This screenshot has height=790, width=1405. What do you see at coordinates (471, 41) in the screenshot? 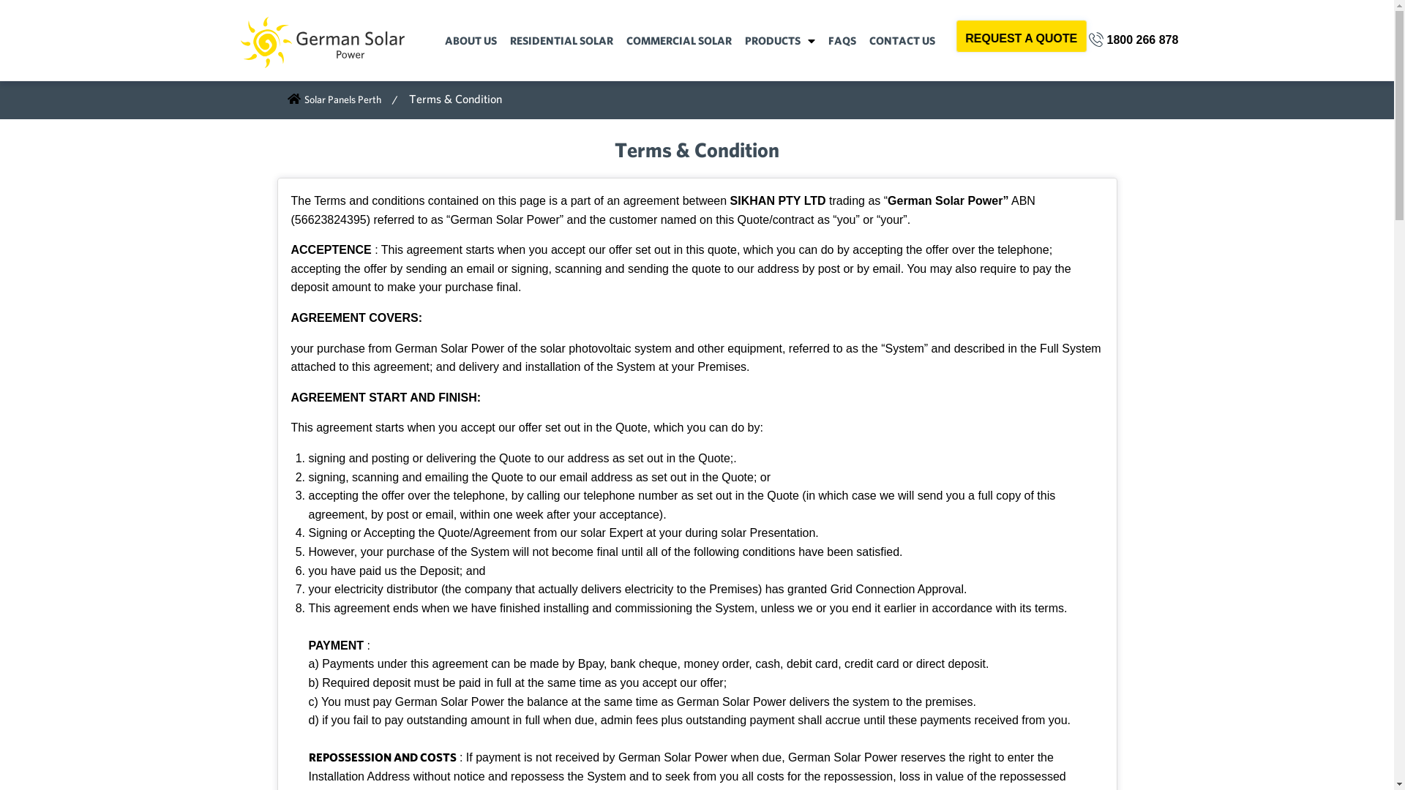
I see `ABOUT US` at bounding box center [471, 41].